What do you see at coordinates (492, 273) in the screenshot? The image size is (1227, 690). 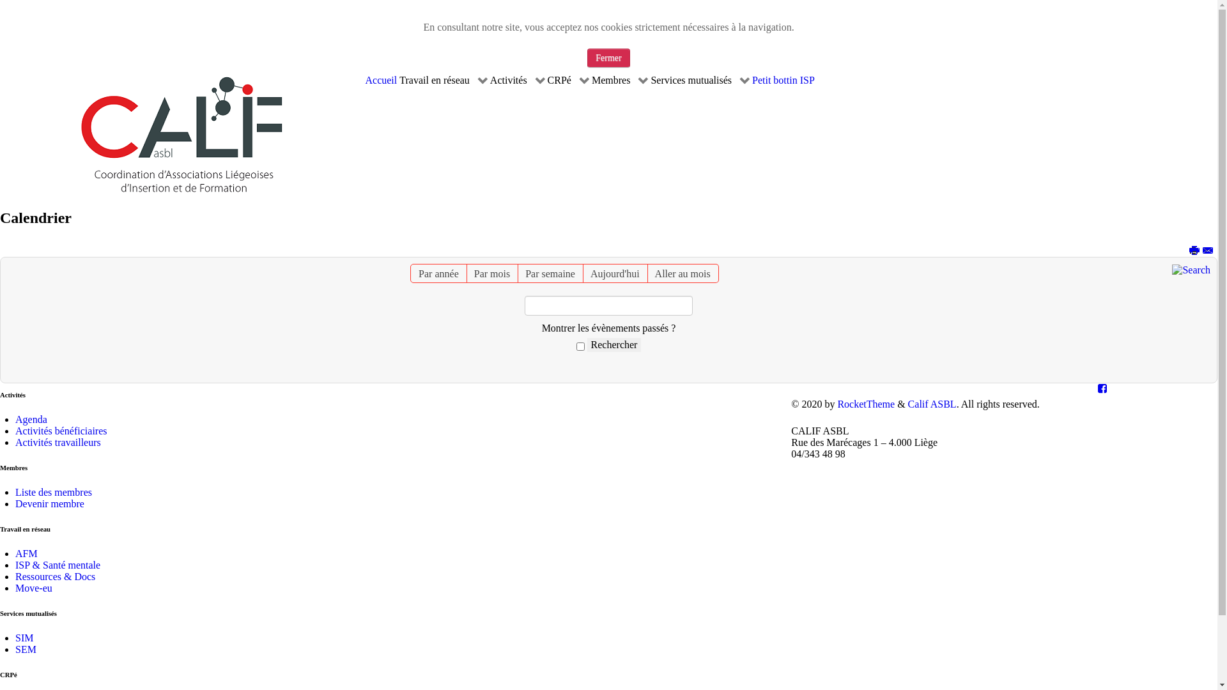 I see `Par mois` at bounding box center [492, 273].